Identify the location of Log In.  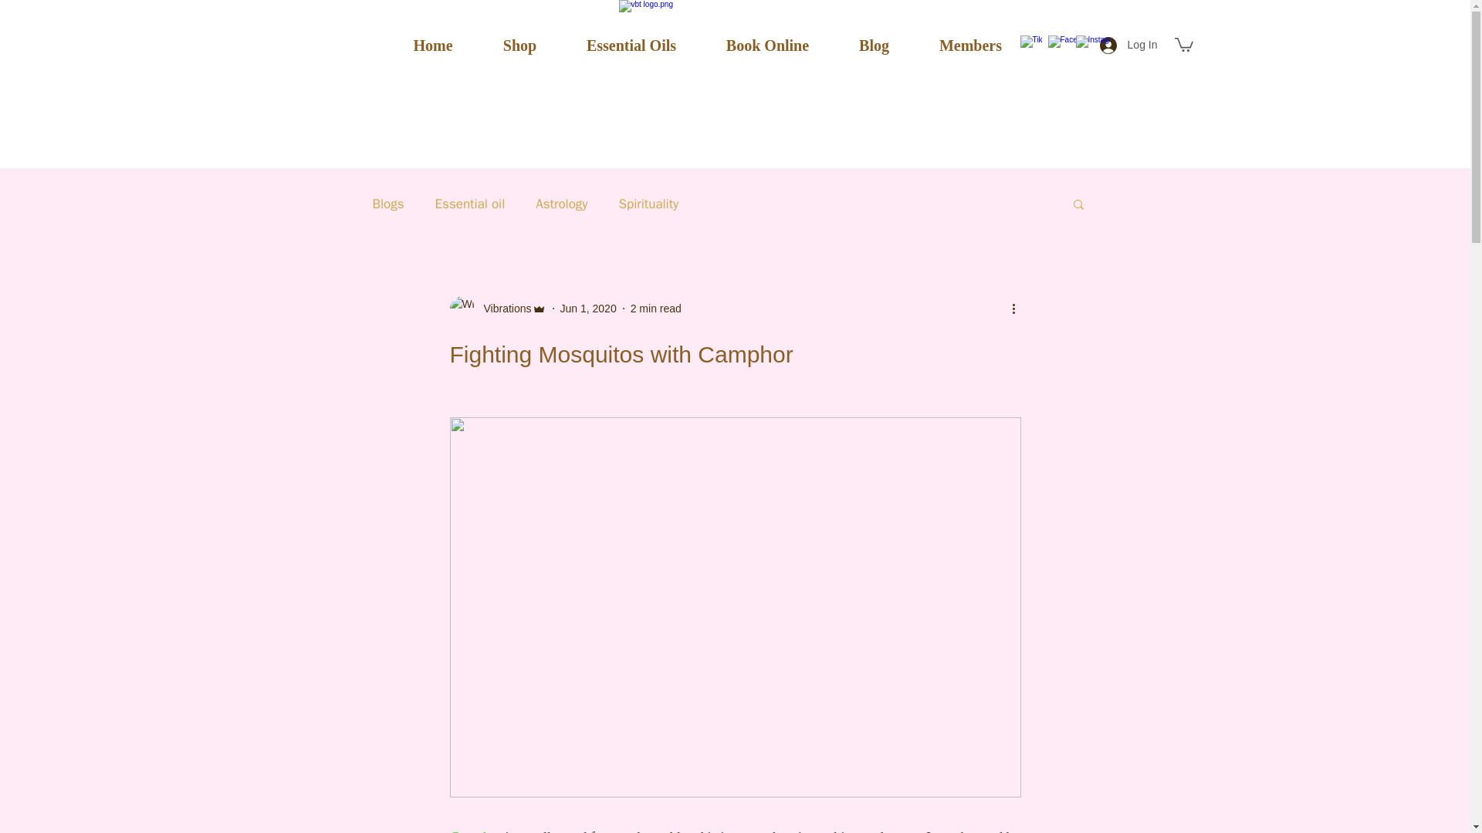
(1128, 45).